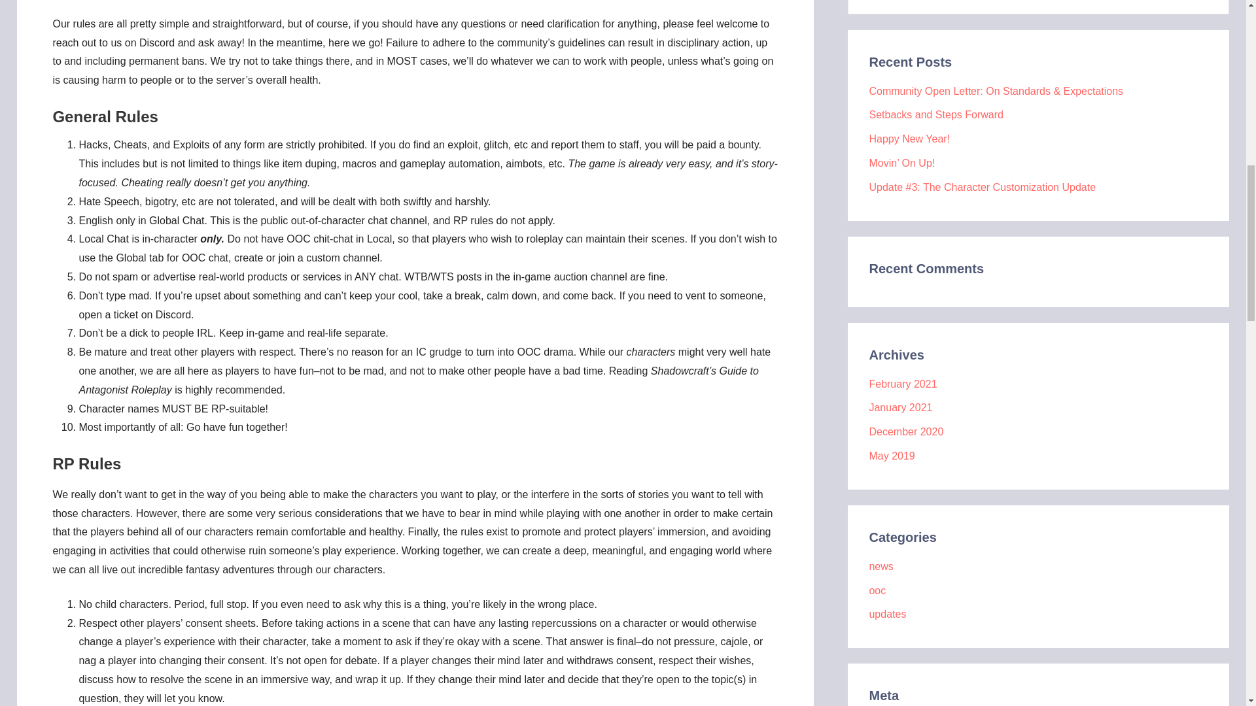 Image resolution: width=1256 pixels, height=706 pixels. I want to click on December 2020, so click(905, 431).